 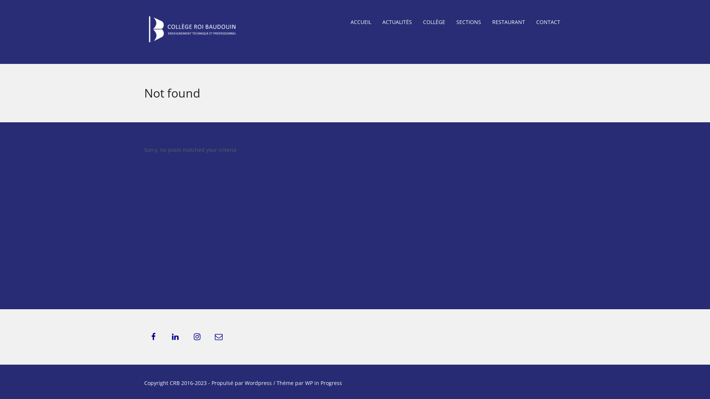 I want to click on SECTIONS, so click(x=469, y=22).